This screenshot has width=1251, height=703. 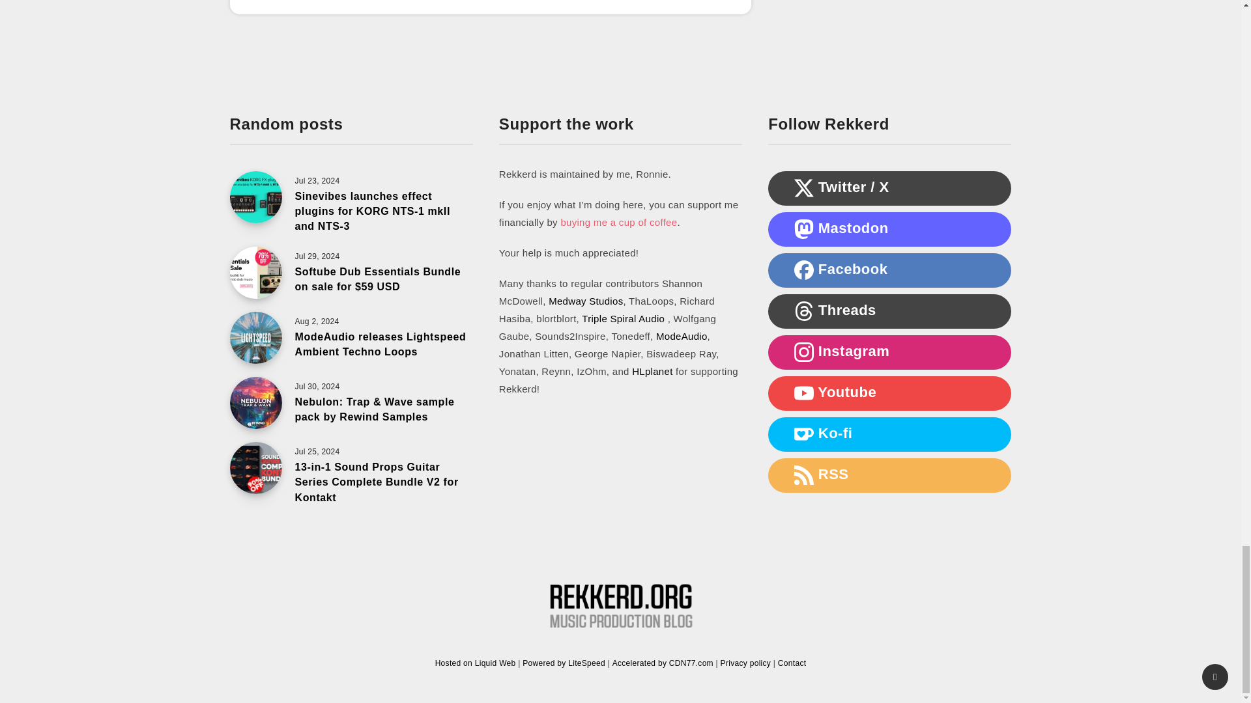 I want to click on Threads, so click(x=804, y=311).